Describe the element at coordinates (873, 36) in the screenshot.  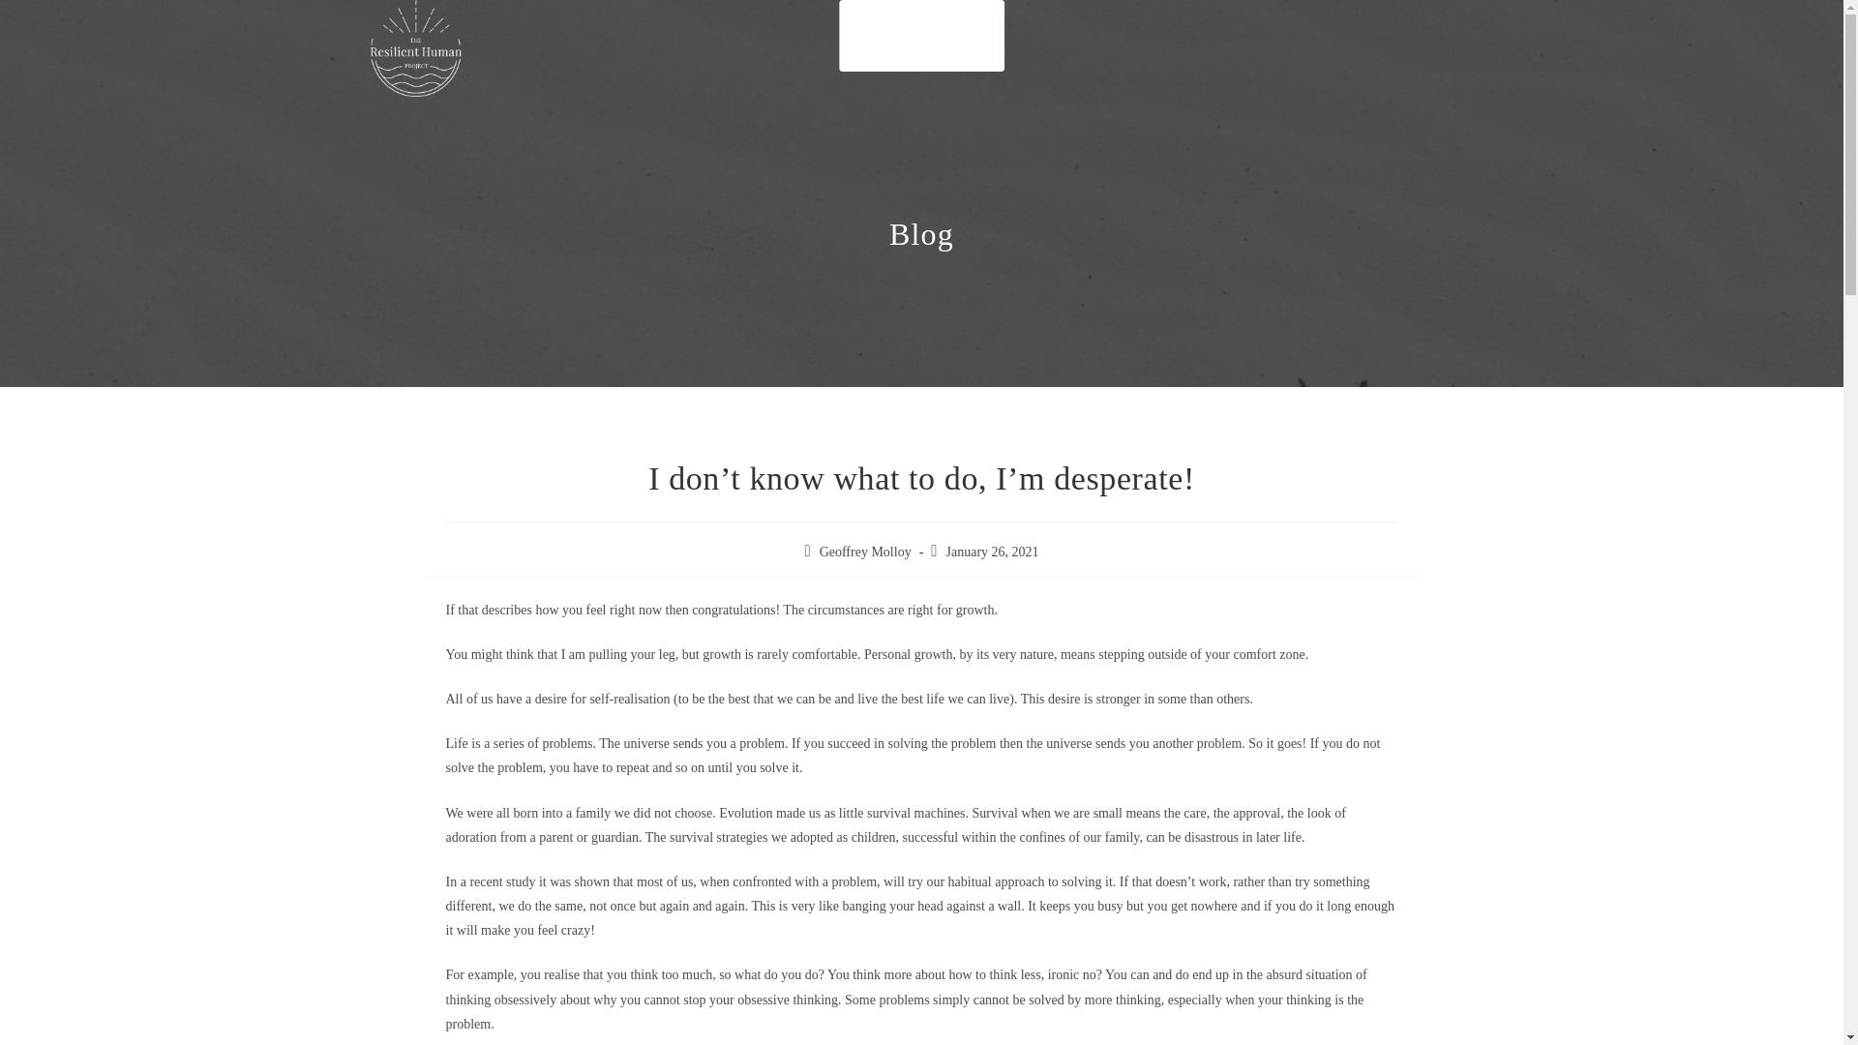
I see `HOME` at that location.